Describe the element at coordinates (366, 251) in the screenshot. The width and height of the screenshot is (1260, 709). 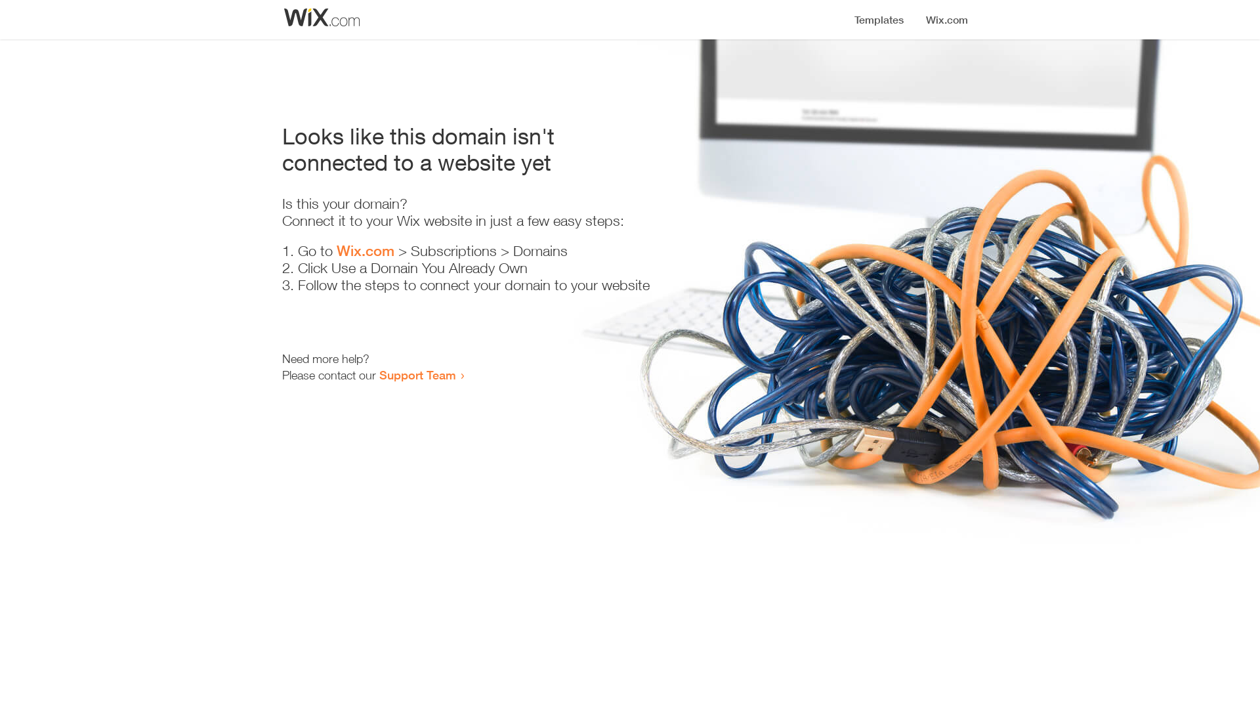
I see `Wix.com` at that location.